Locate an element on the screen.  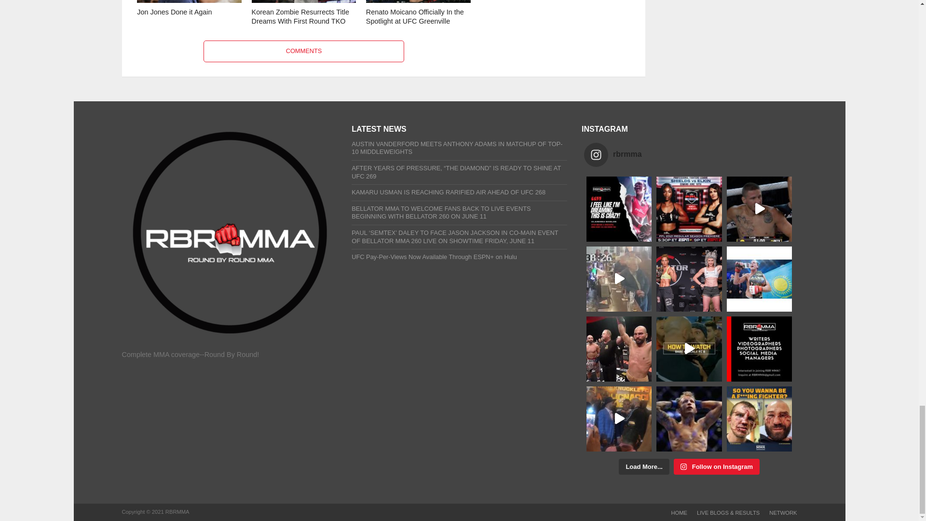
Jon Jones Done it Again is located at coordinates (189, 2).